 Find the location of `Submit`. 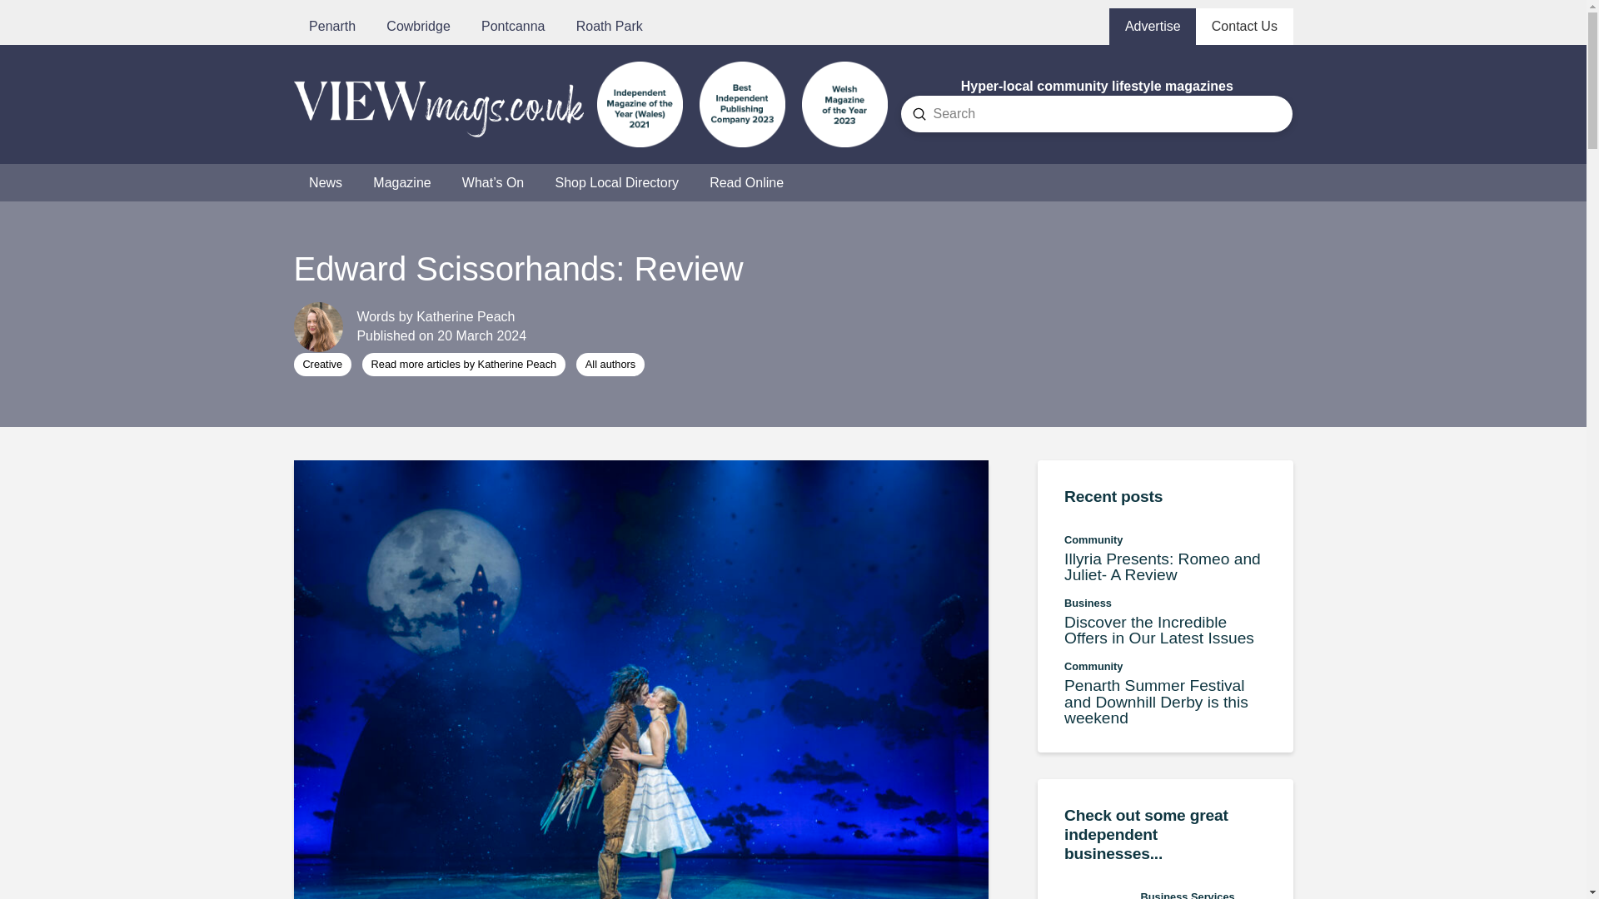

Submit is located at coordinates (919, 113).